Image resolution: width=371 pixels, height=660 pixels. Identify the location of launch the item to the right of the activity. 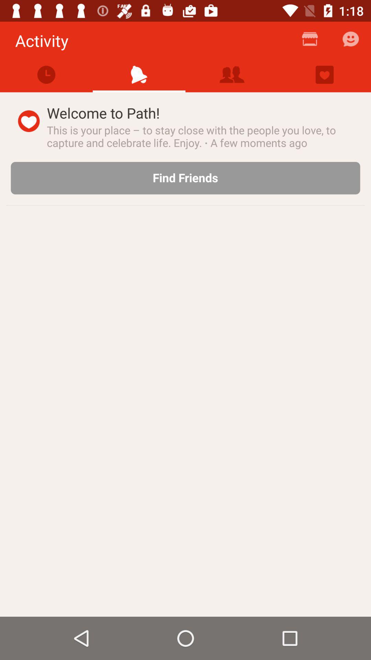
(310, 42).